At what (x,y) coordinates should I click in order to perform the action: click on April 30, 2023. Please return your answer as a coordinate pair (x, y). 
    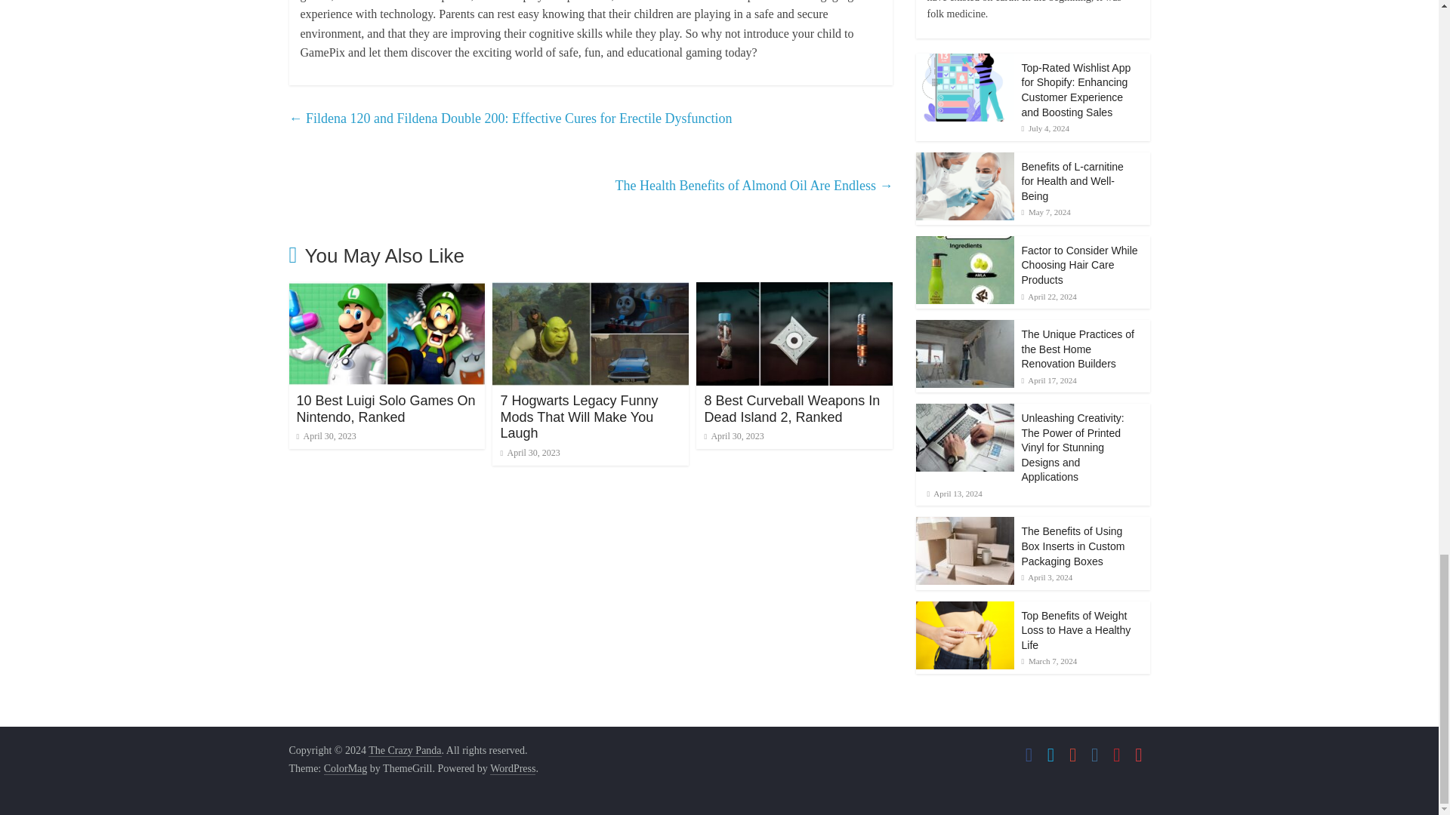
    Looking at the image, I should click on (325, 436).